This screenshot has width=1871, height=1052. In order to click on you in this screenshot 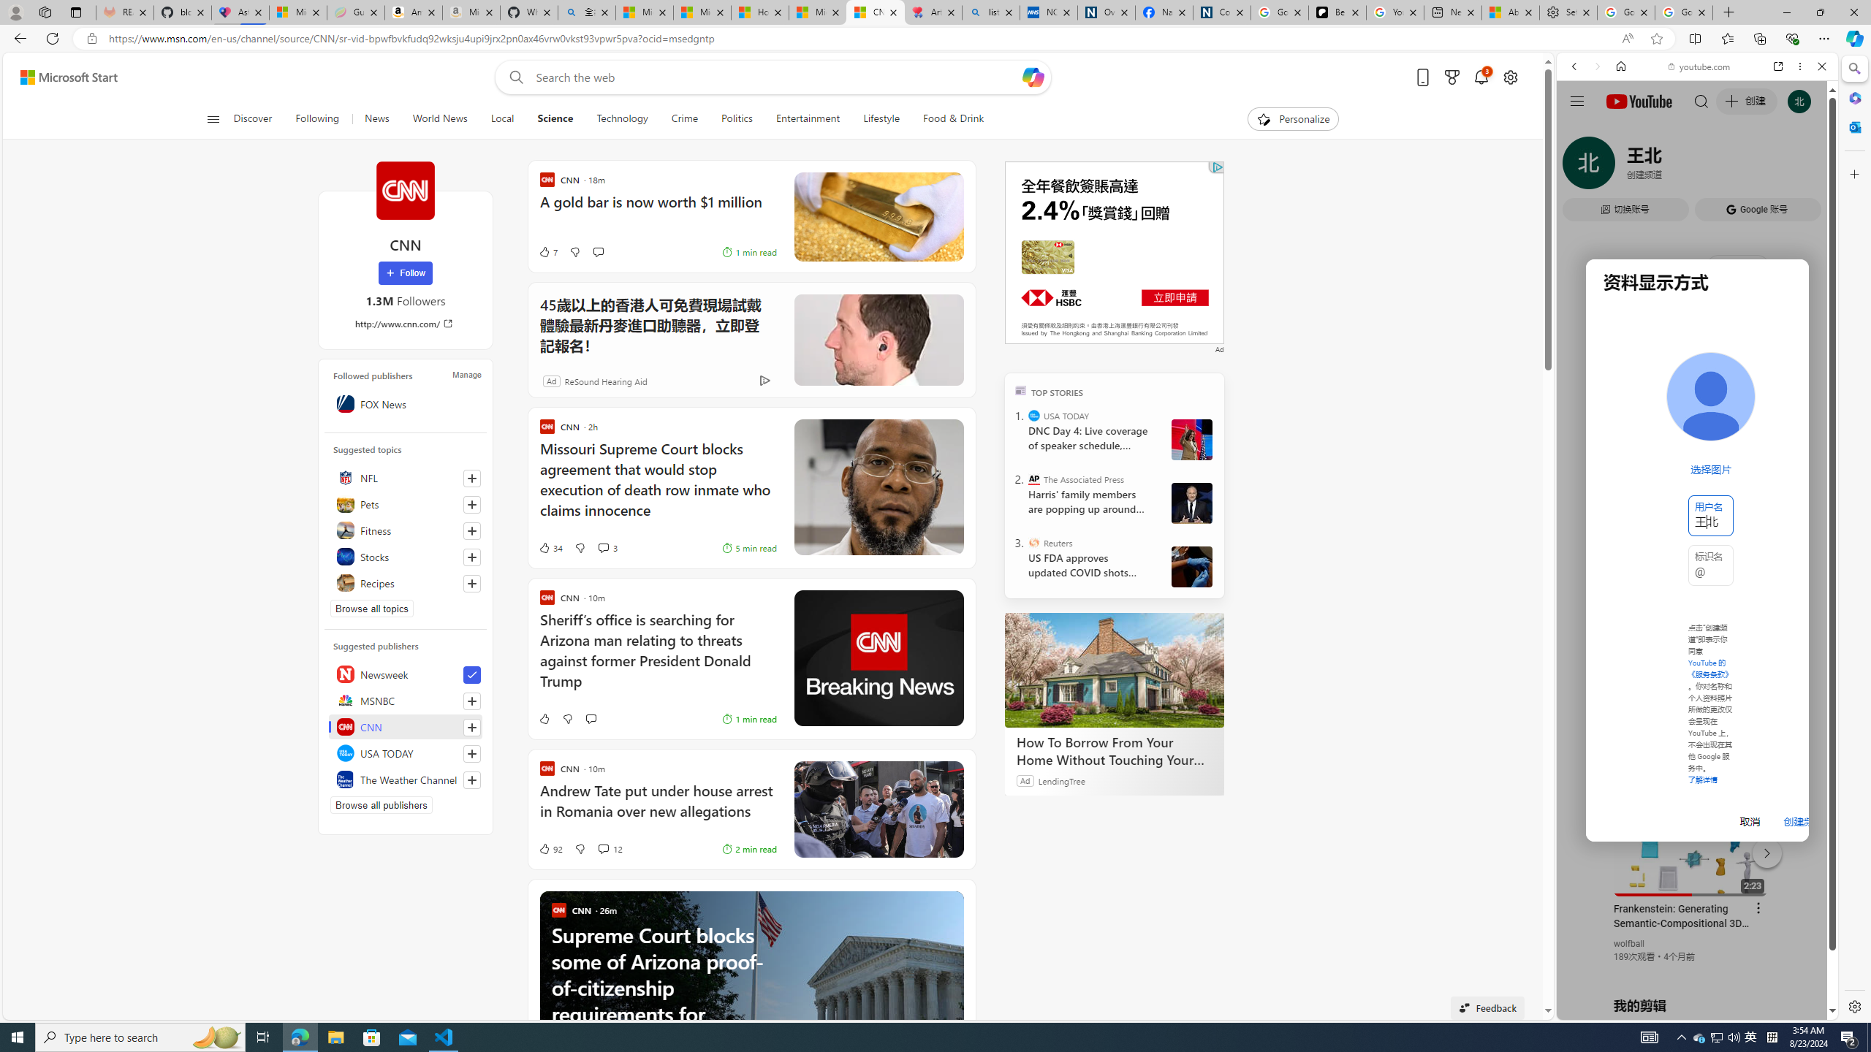, I will do `click(1691, 970)`.